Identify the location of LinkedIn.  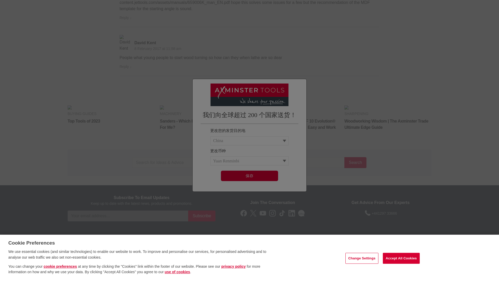
(292, 213).